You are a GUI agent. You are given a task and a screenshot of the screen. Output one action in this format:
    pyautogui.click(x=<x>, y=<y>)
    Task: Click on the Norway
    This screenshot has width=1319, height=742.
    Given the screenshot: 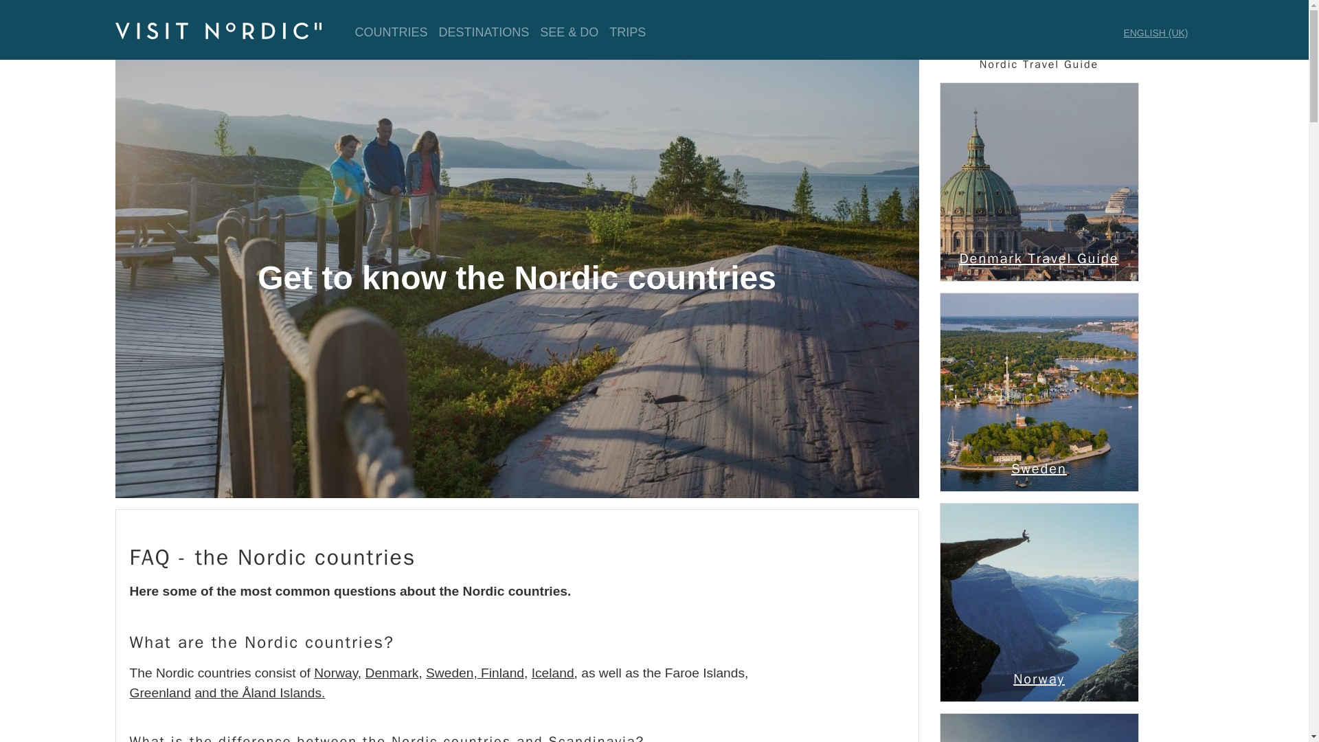 What is the action you would take?
    pyautogui.click(x=1038, y=602)
    